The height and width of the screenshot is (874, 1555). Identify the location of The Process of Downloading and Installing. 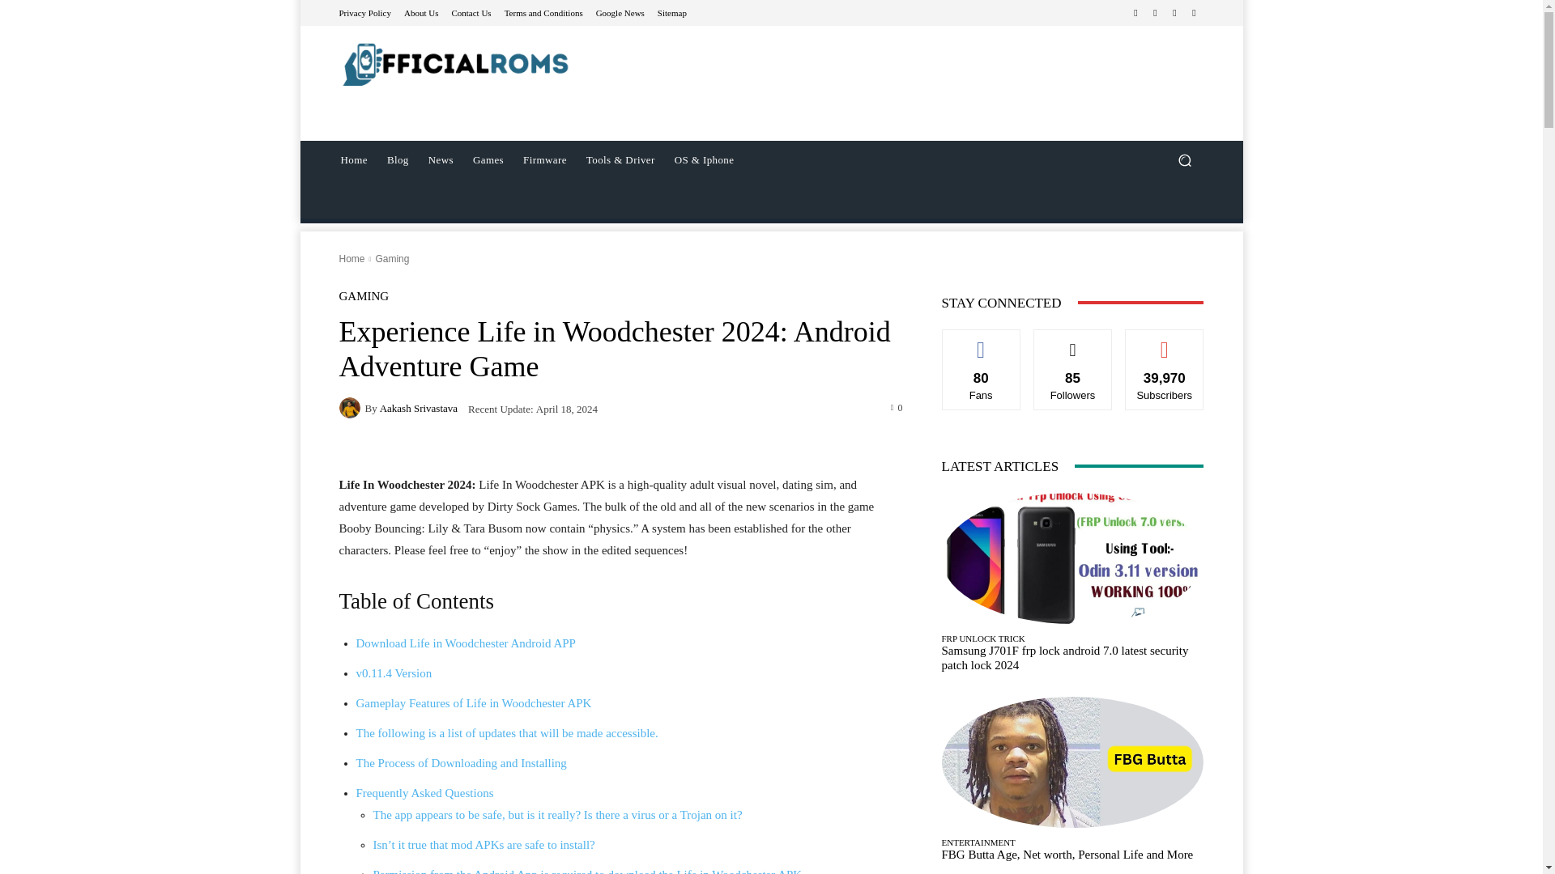
(462, 763).